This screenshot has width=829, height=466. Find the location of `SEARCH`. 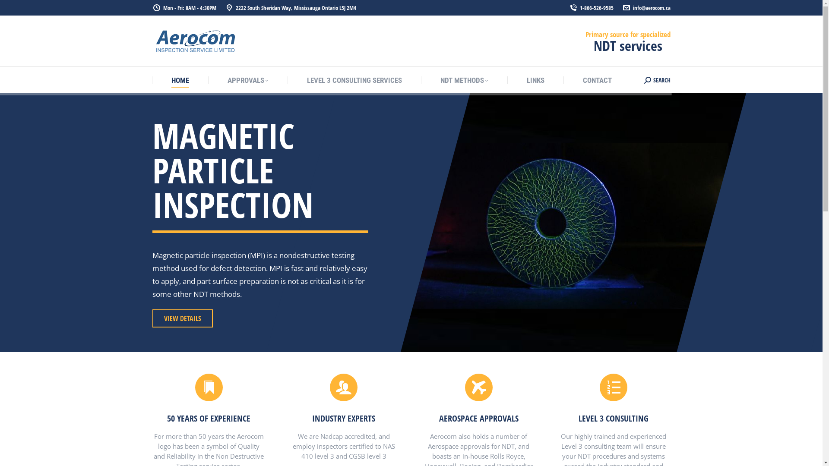

SEARCH is located at coordinates (657, 80).